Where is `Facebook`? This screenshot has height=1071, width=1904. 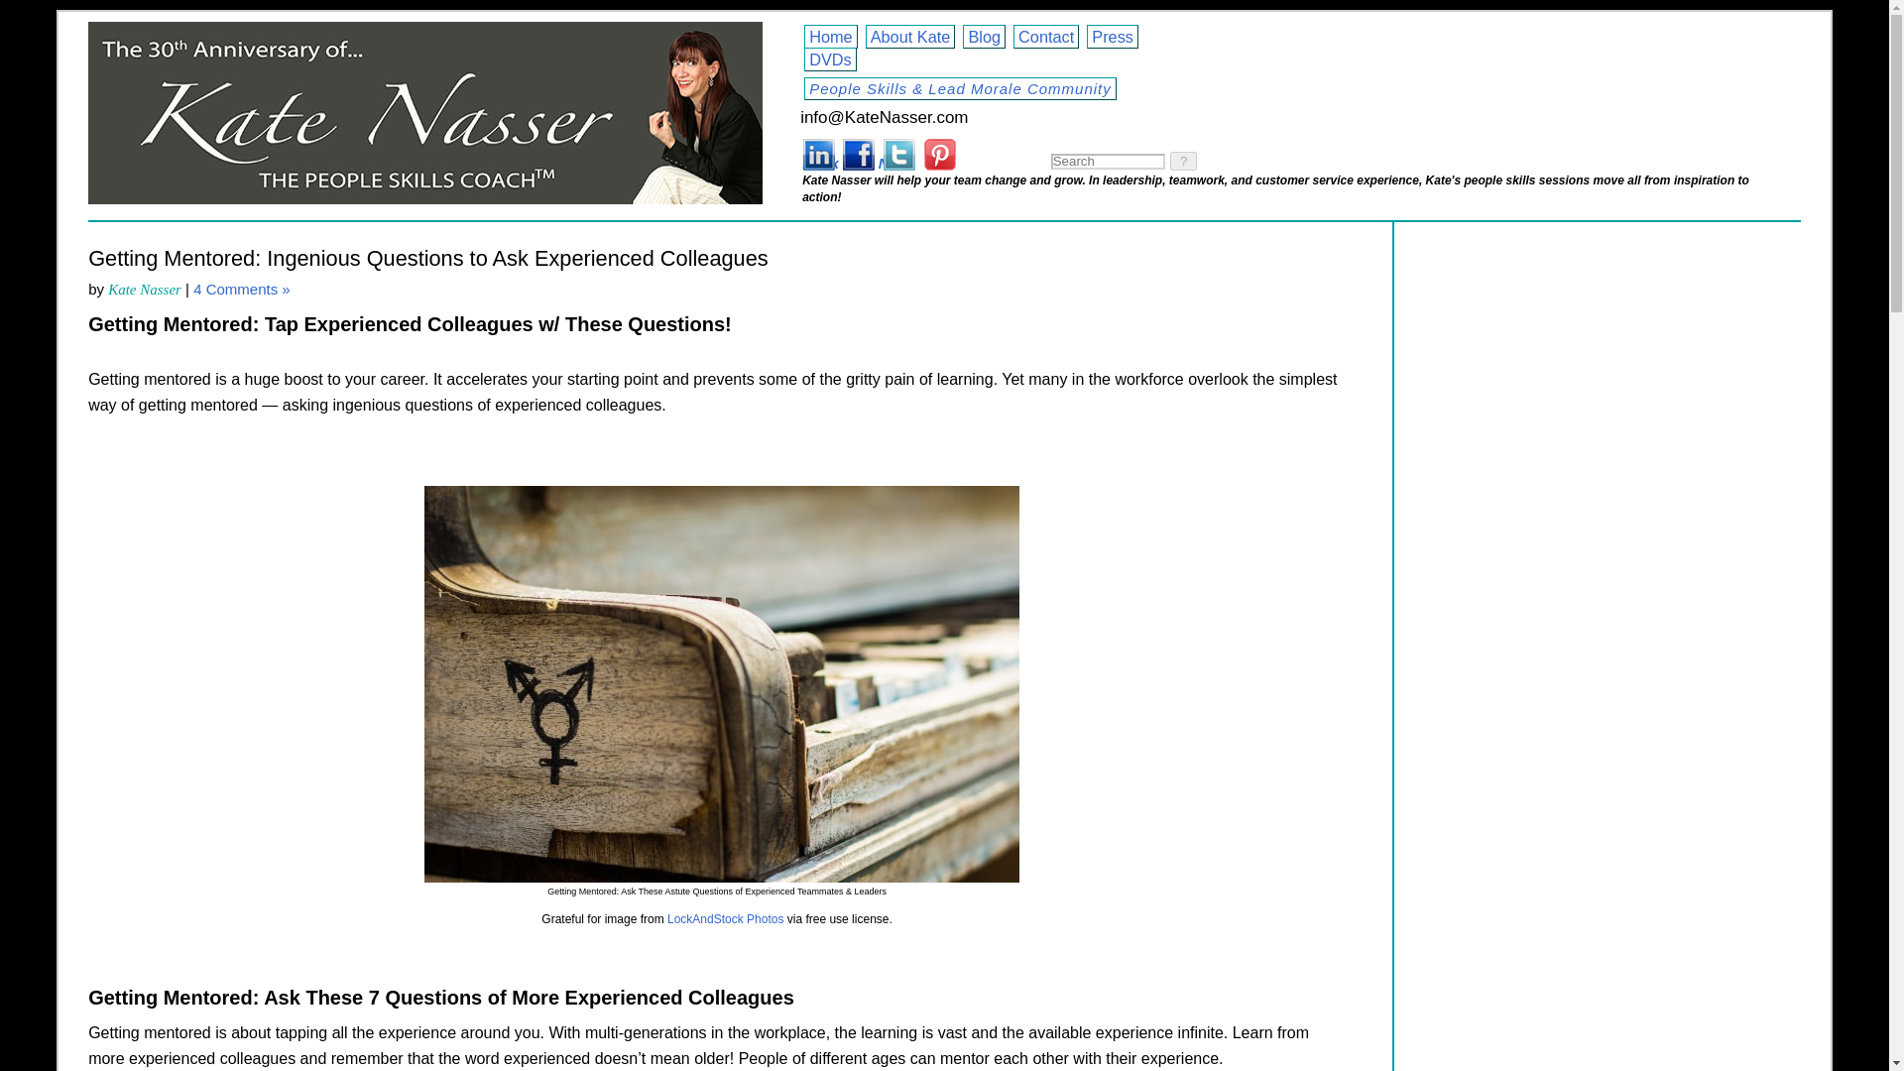
Facebook is located at coordinates (859, 154).